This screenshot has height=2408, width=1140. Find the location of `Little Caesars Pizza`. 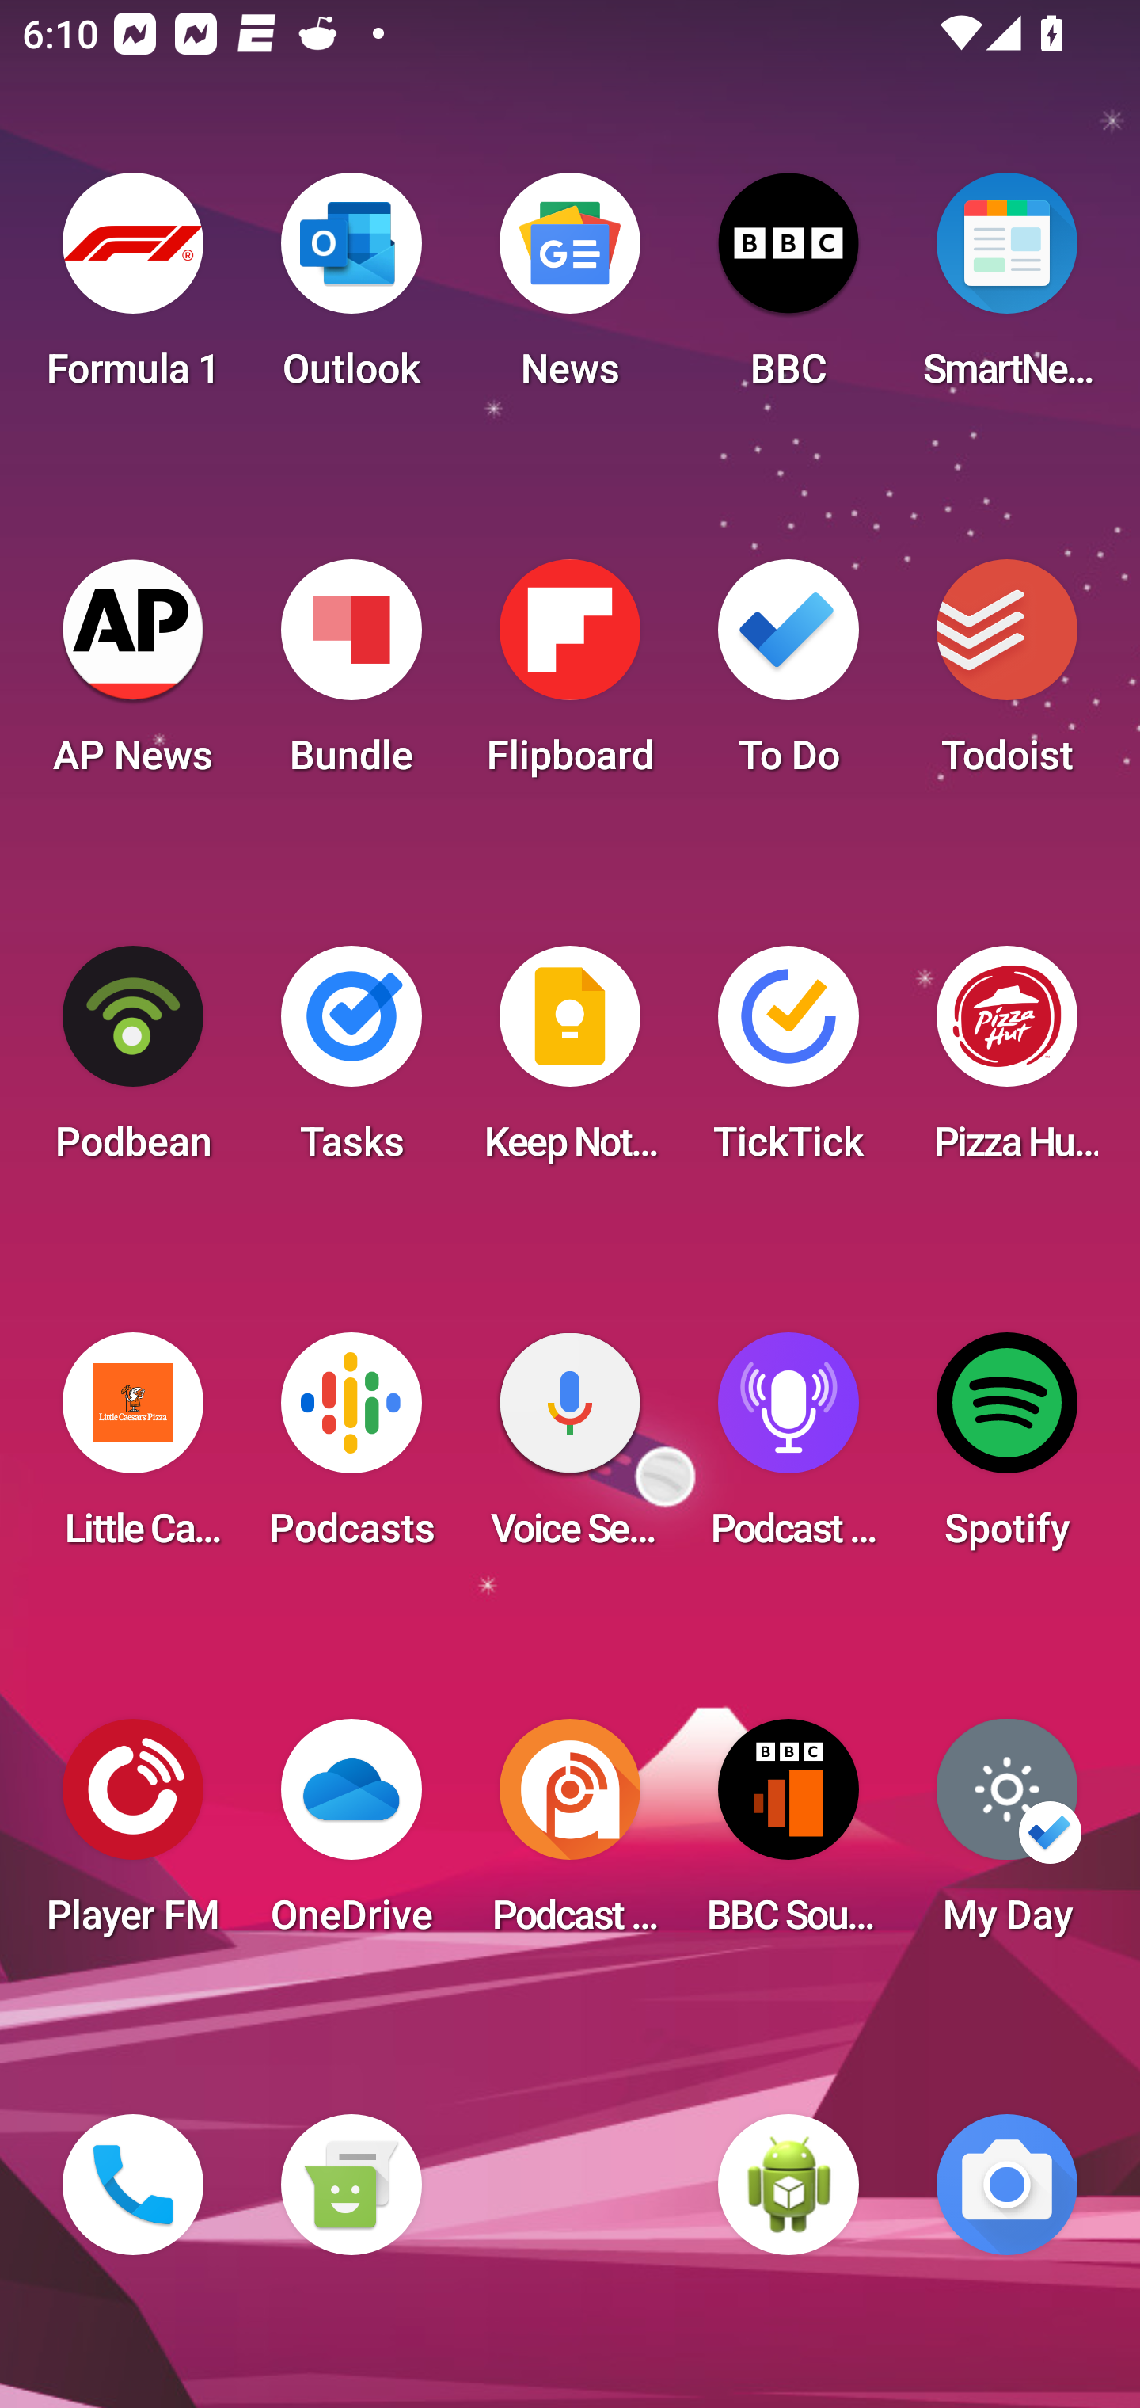

Little Caesars Pizza is located at coordinates (133, 1450).